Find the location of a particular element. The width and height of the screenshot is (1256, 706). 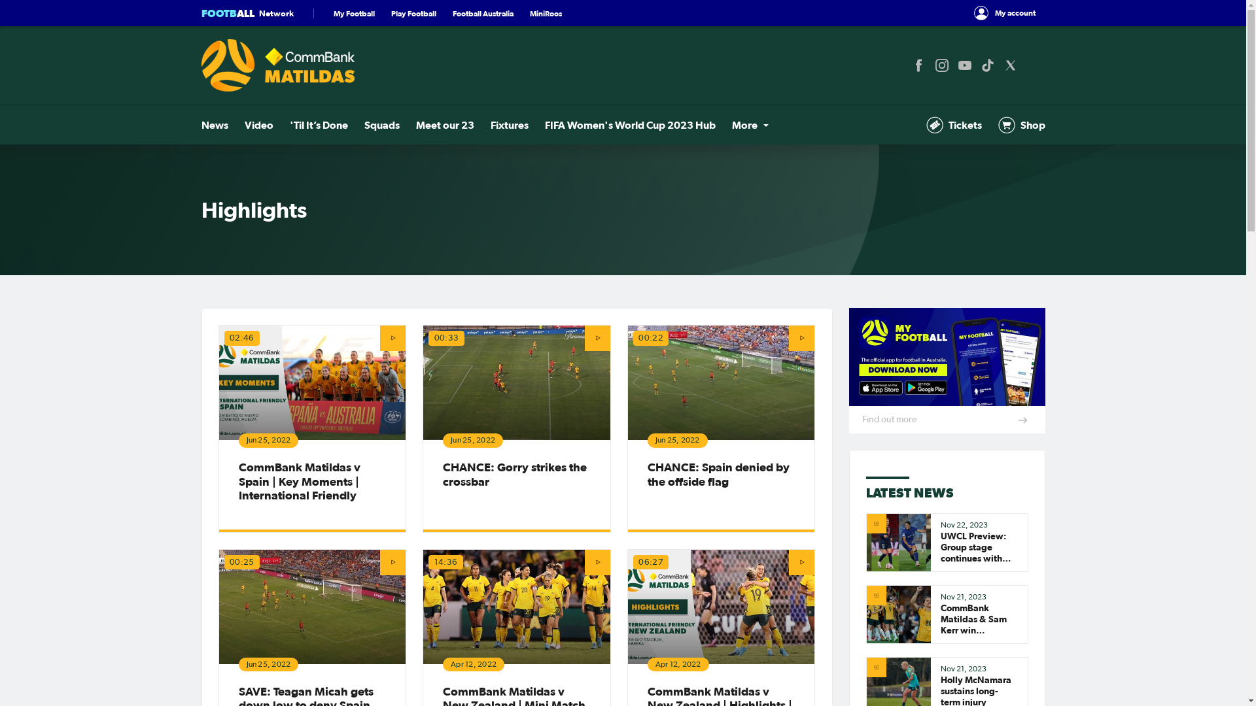

00:22
Jun 25, 2022
CHANCE: Spain denied by the offside flag is located at coordinates (722, 429).